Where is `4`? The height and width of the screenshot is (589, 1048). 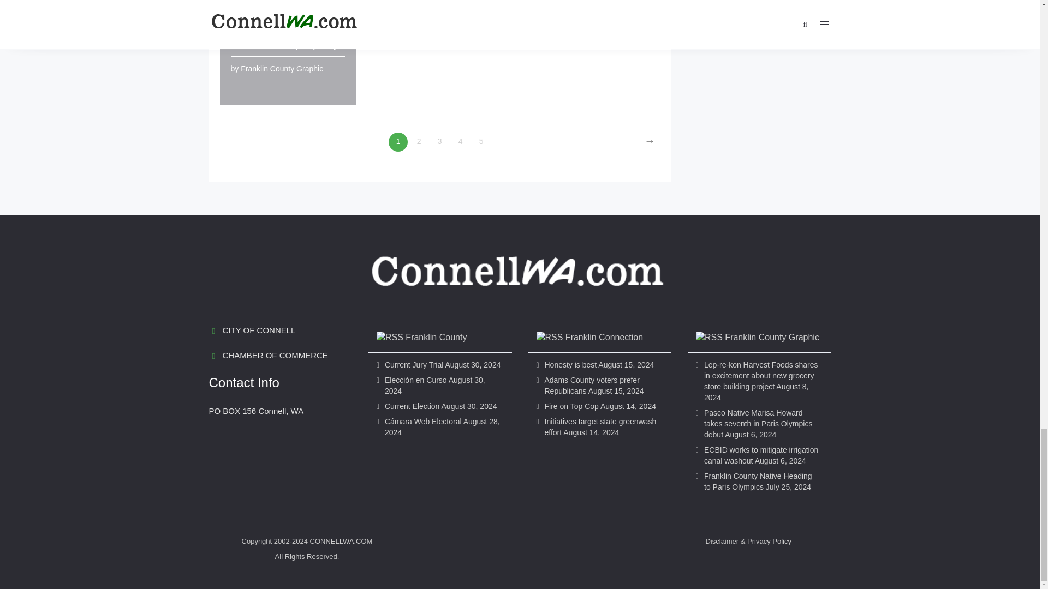 4 is located at coordinates (460, 142).